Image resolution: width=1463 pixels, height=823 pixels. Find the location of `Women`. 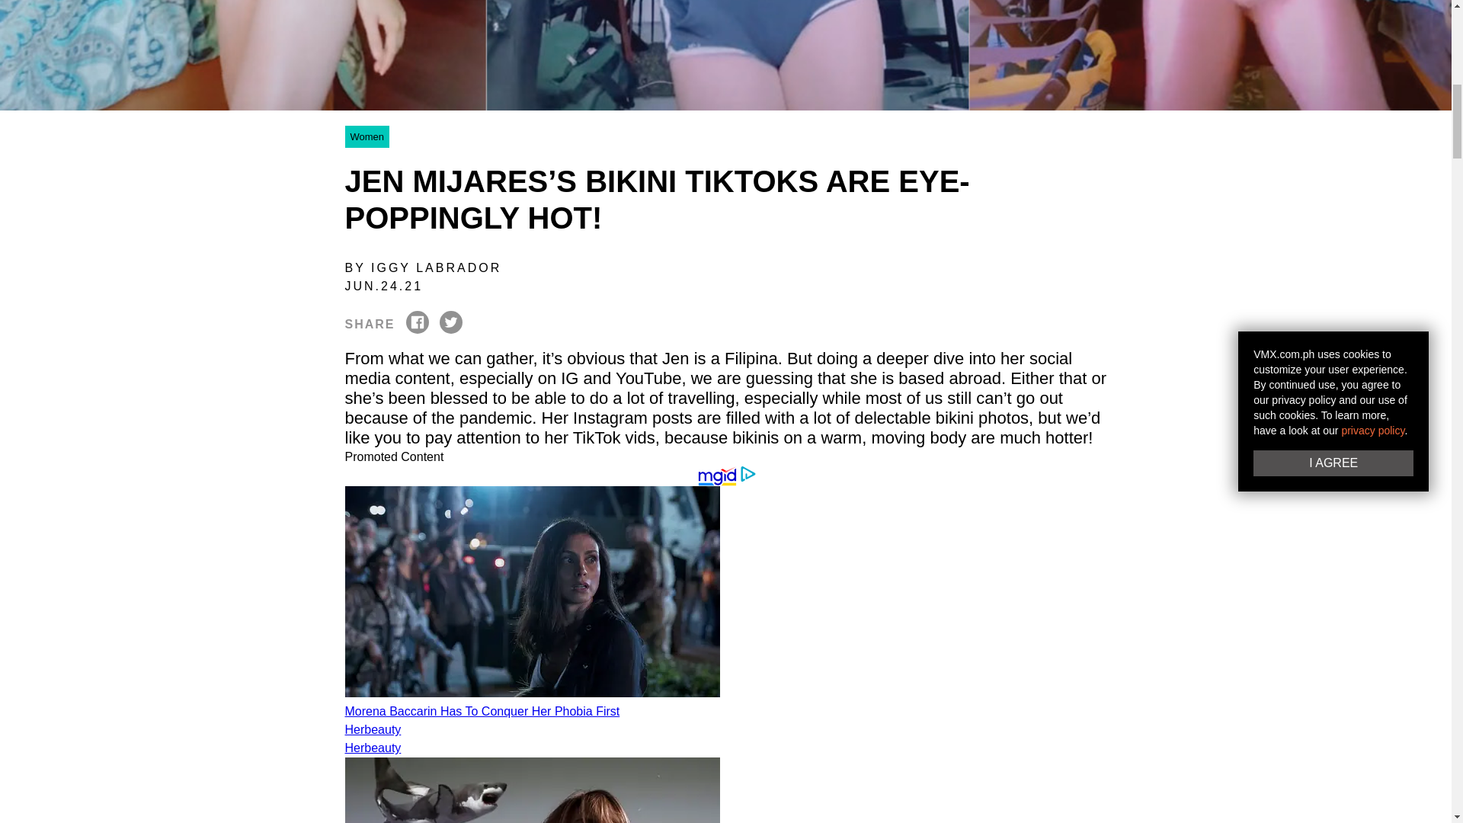

Women is located at coordinates (366, 136).